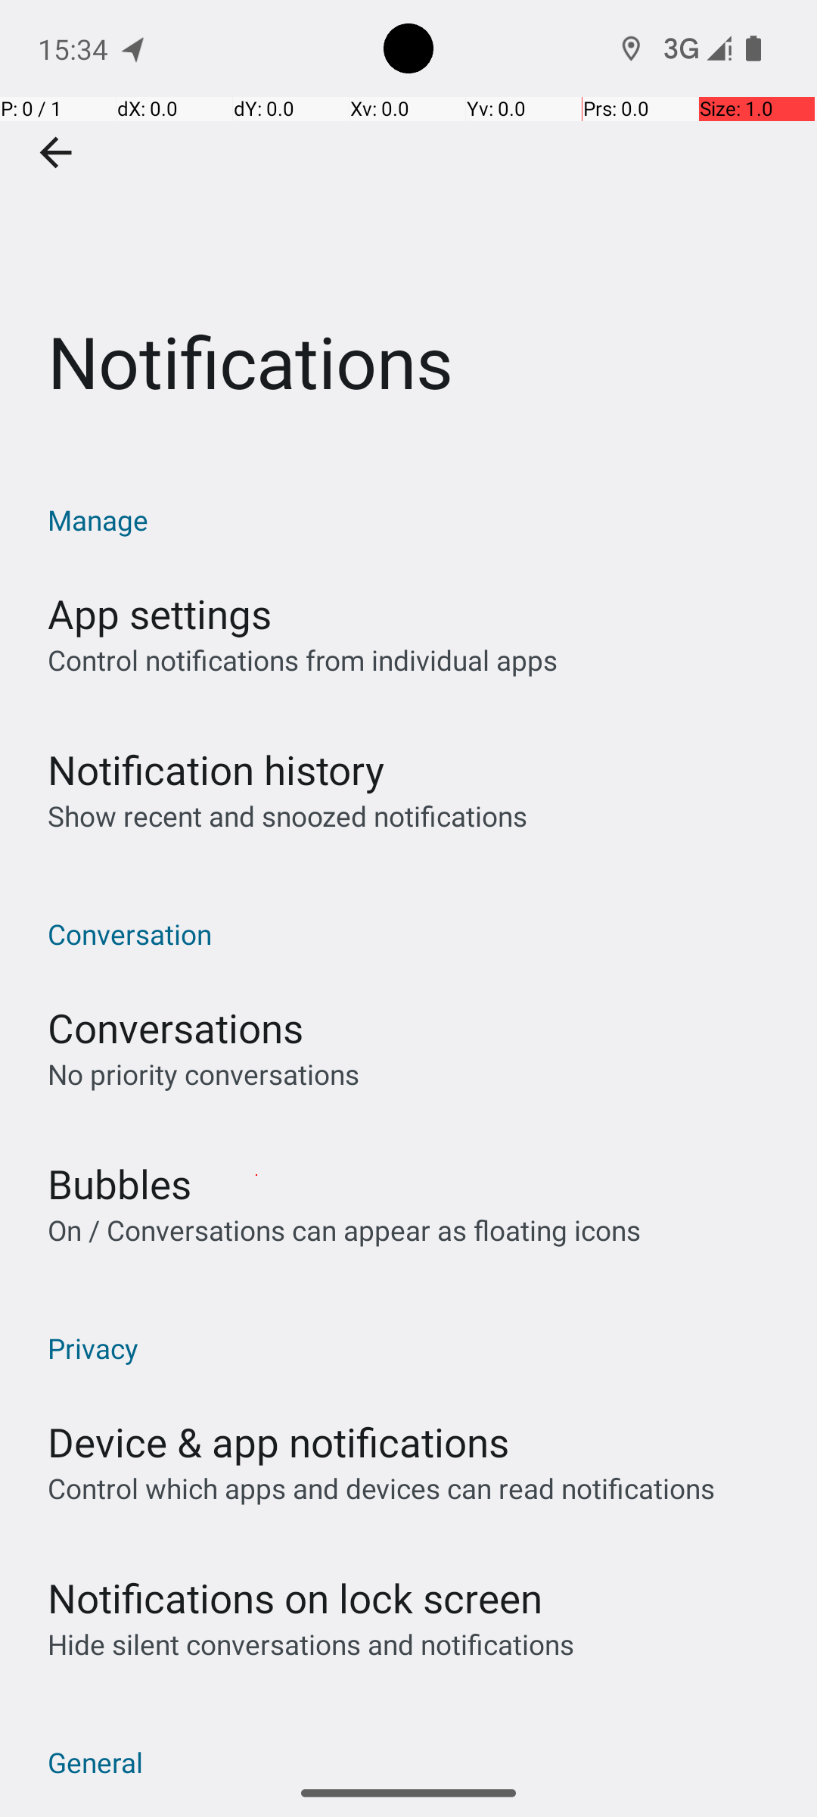 This screenshot has width=817, height=1817. What do you see at coordinates (203, 1074) in the screenshot?
I see `No priority conversations` at bounding box center [203, 1074].